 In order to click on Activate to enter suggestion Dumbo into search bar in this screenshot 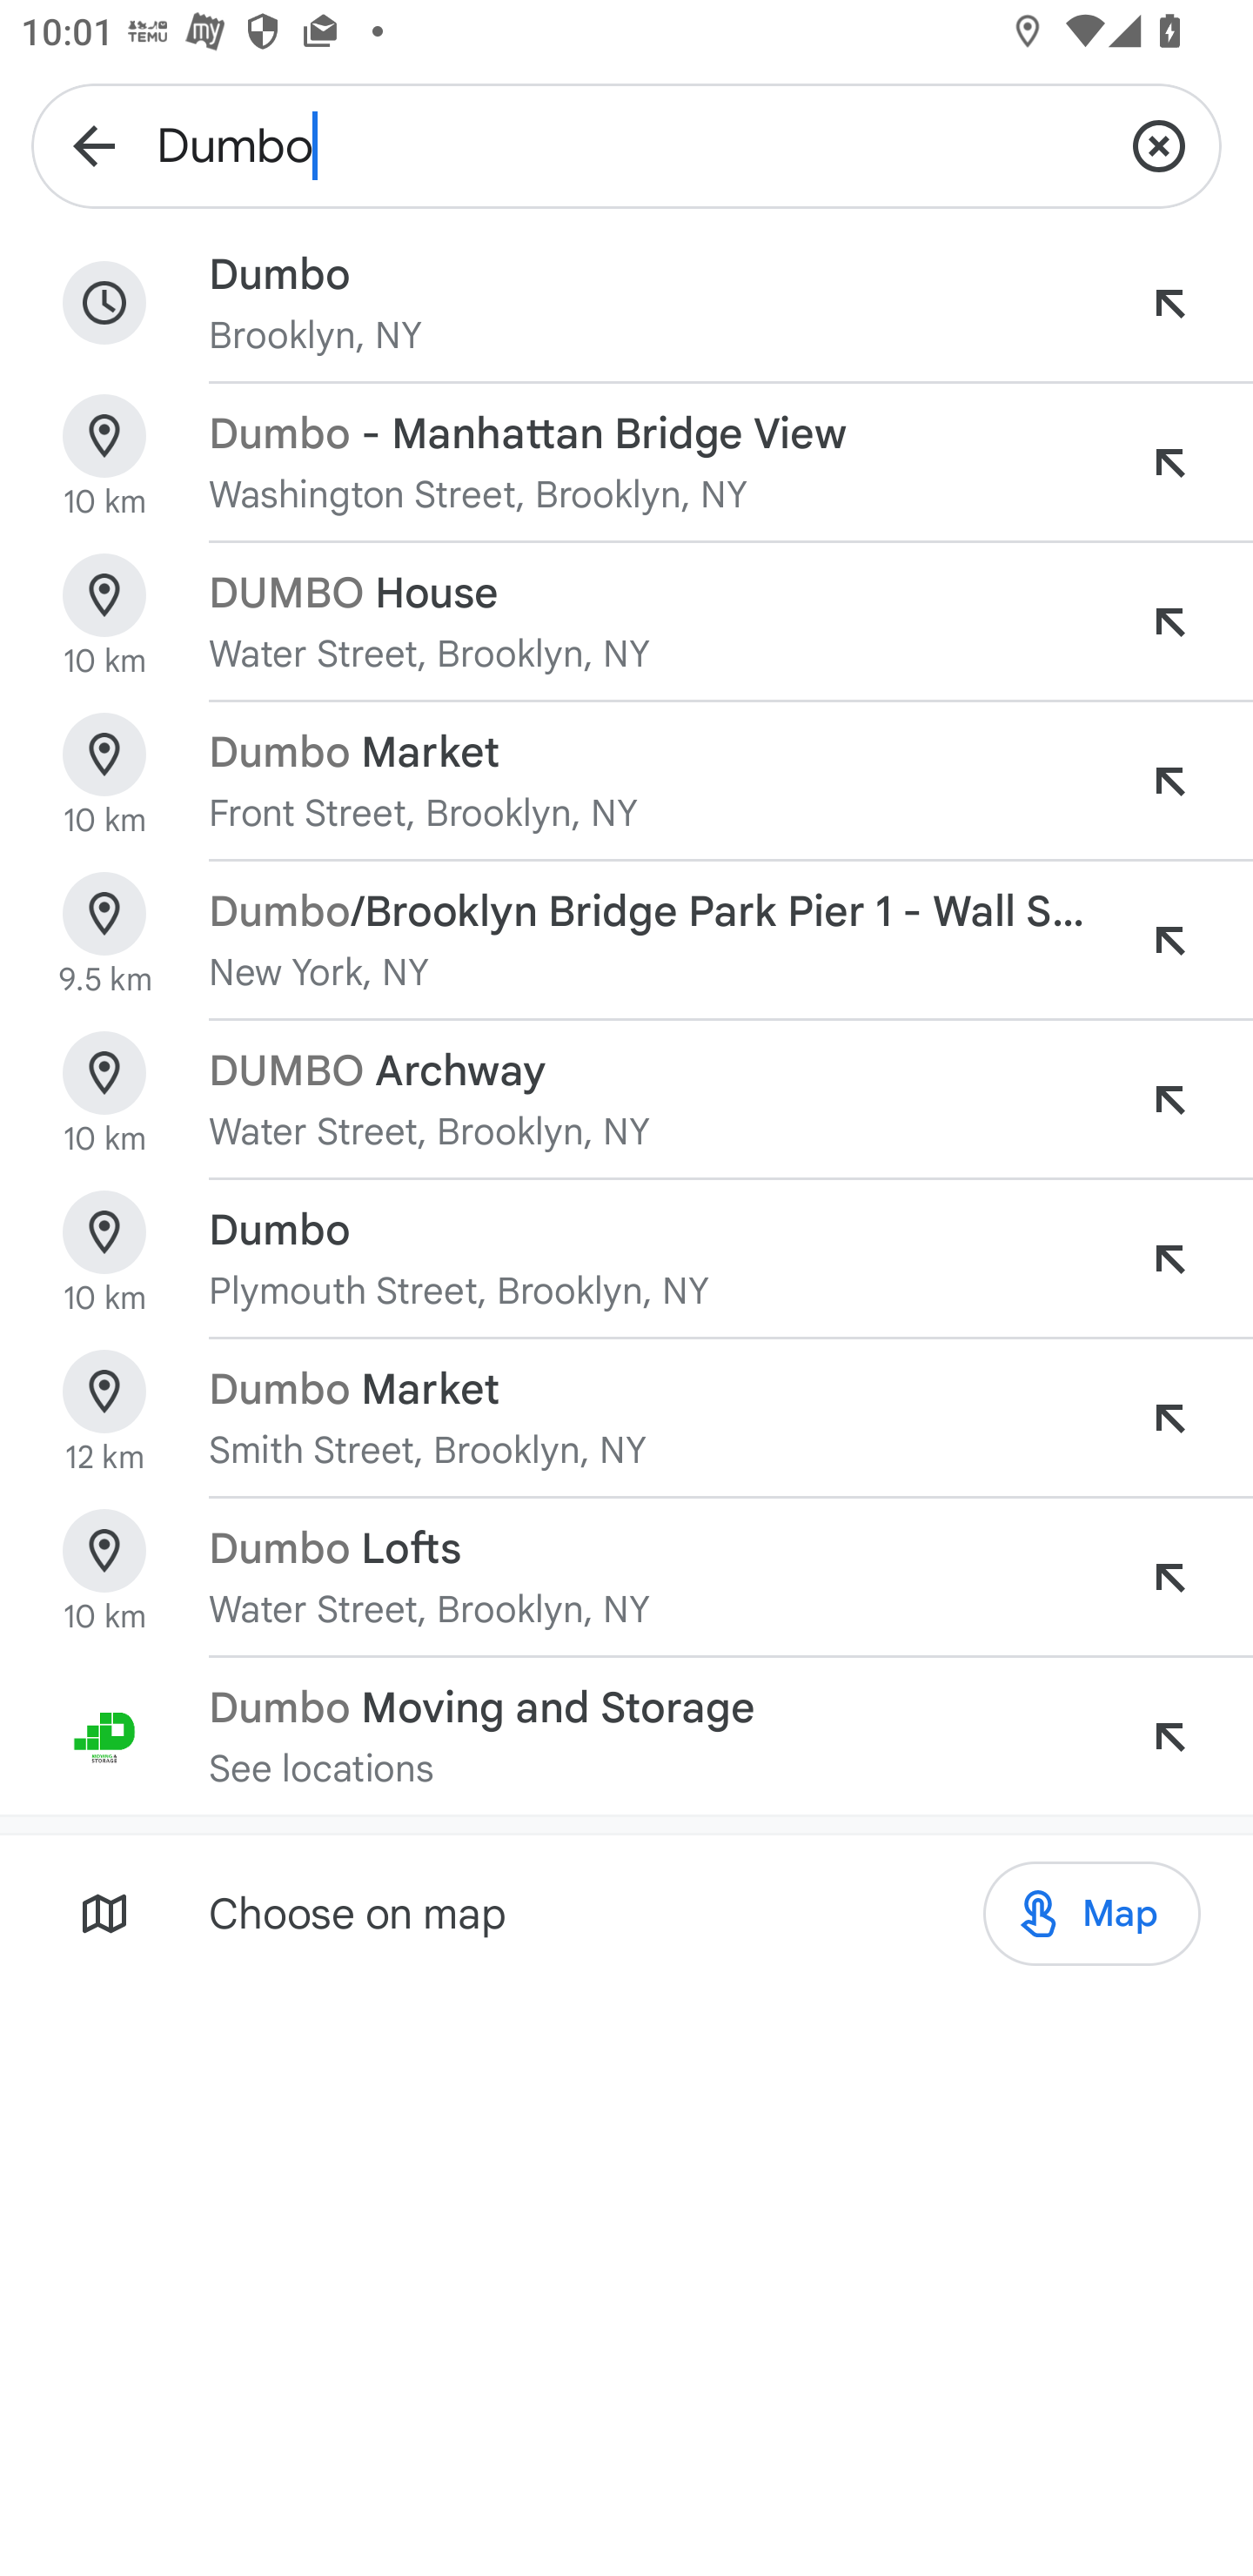, I will do `click(1169, 1258)`.